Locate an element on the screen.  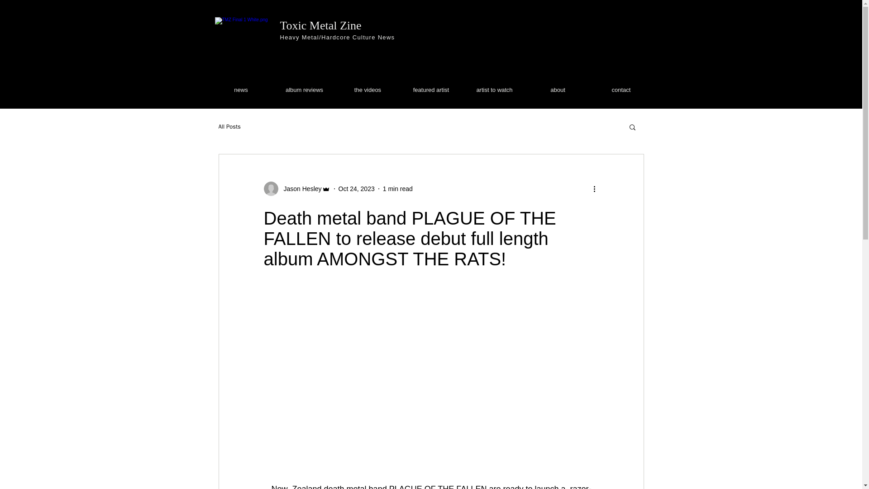
the videos is located at coordinates (367, 90).